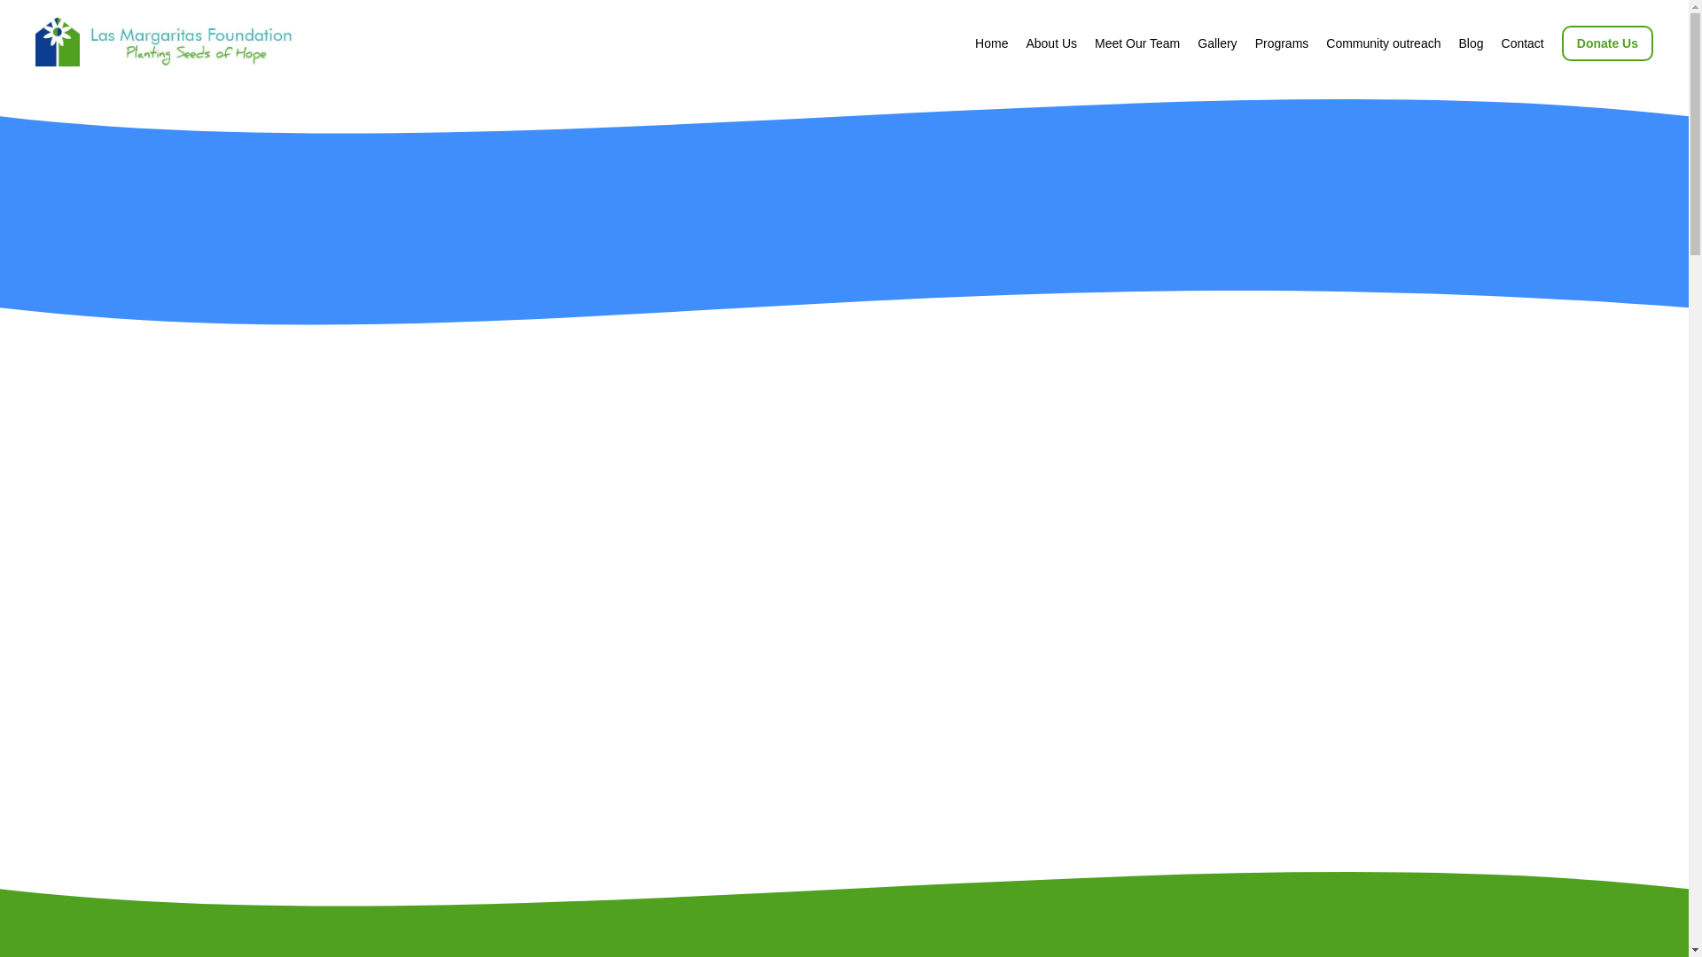 Image resolution: width=1702 pixels, height=957 pixels. What do you see at coordinates (1383, 43) in the screenshot?
I see `Community outreach` at bounding box center [1383, 43].